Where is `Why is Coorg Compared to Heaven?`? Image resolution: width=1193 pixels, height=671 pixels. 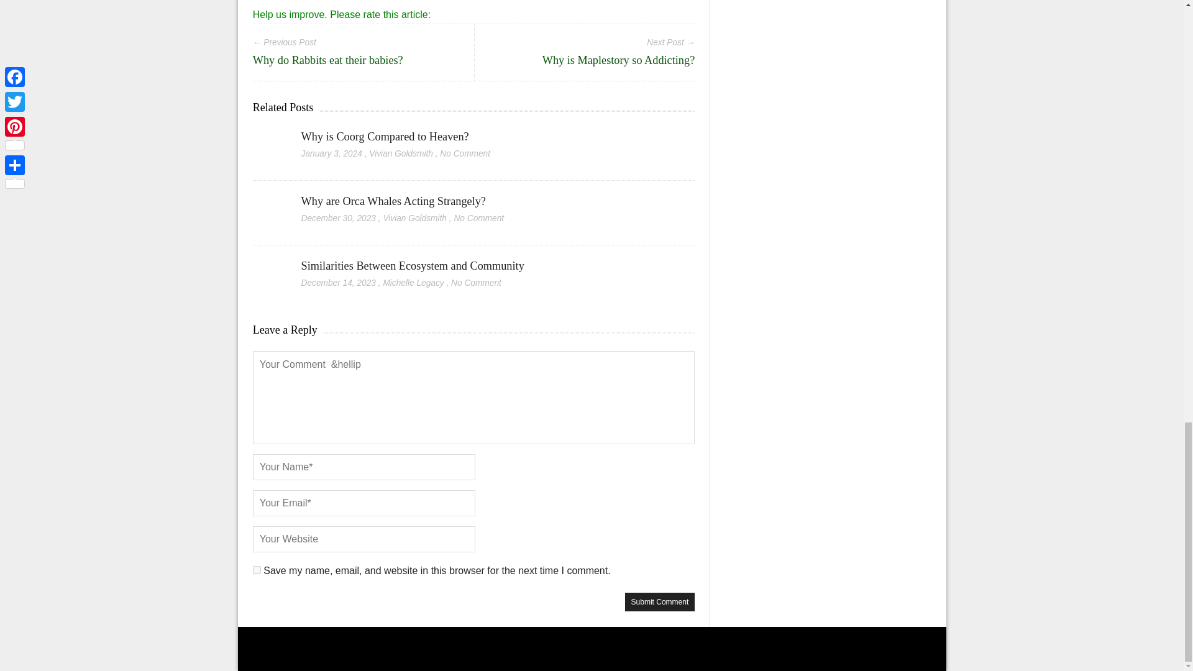
Why is Coorg Compared to Heaven? is located at coordinates (270, 137).